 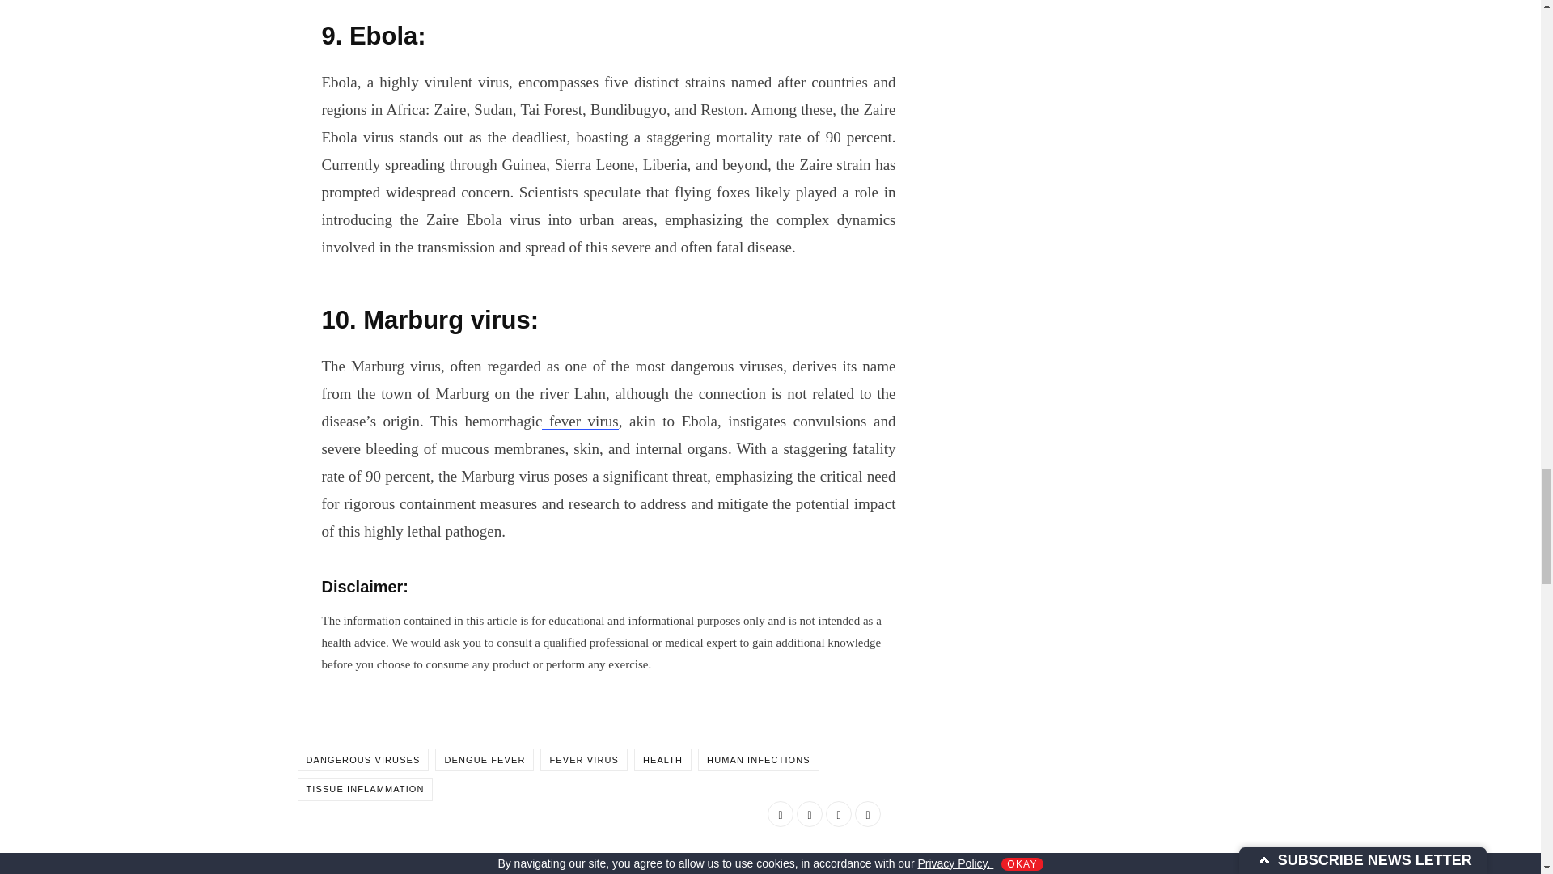 I want to click on Pinterest, so click(x=867, y=814).